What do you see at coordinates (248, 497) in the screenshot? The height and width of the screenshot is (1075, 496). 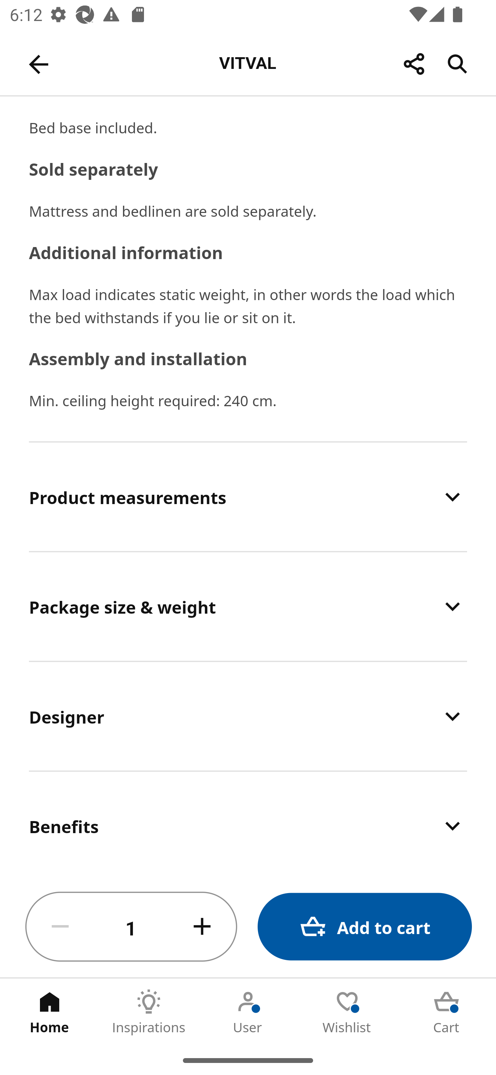 I see `Product measurements` at bounding box center [248, 497].